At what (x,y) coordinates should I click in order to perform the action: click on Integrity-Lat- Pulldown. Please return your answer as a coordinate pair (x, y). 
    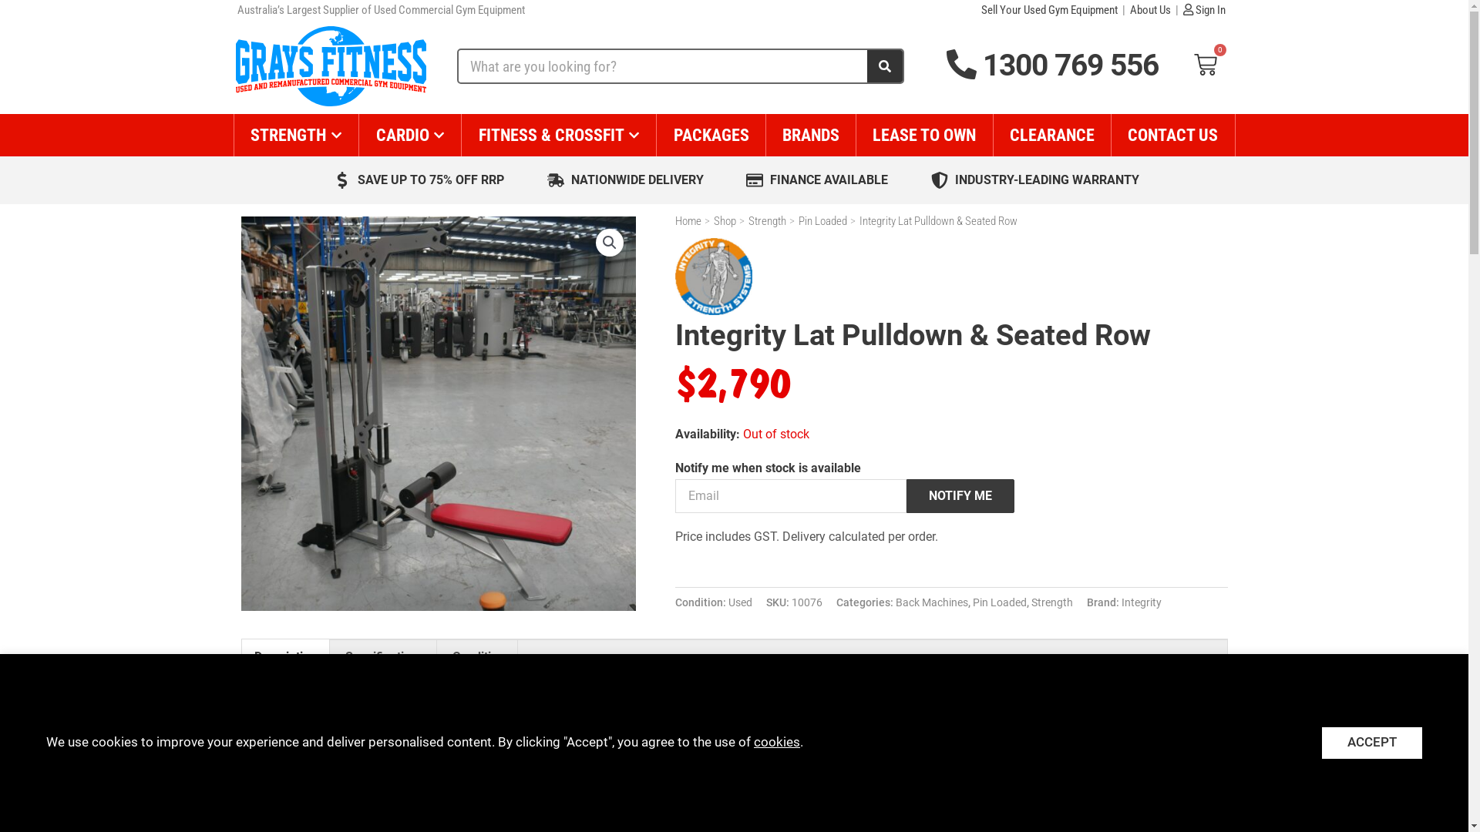
    Looking at the image, I should click on (438, 414).